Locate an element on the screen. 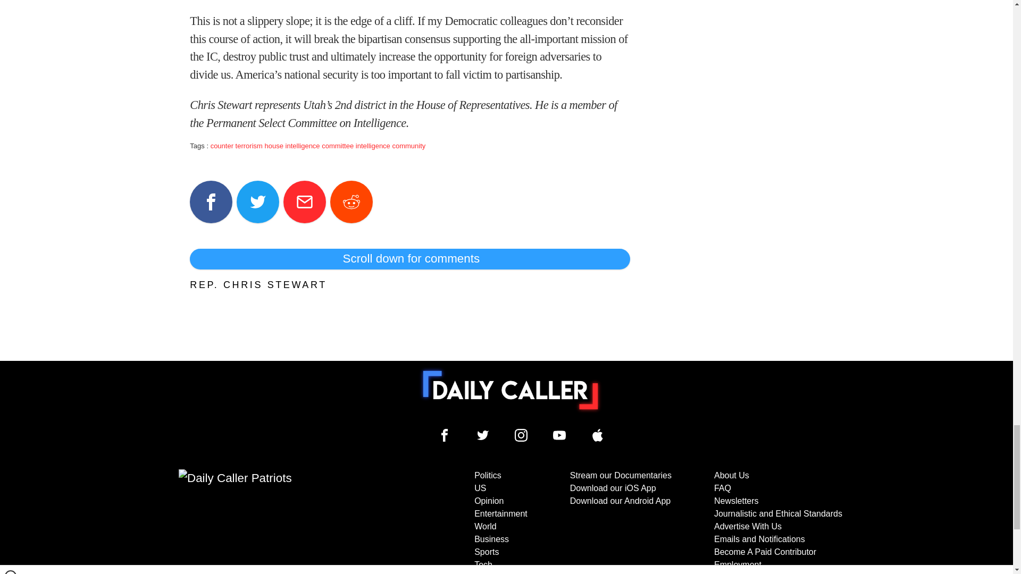 The image size is (1021, 574). counter terrorism is located at coordinates (236, 146).